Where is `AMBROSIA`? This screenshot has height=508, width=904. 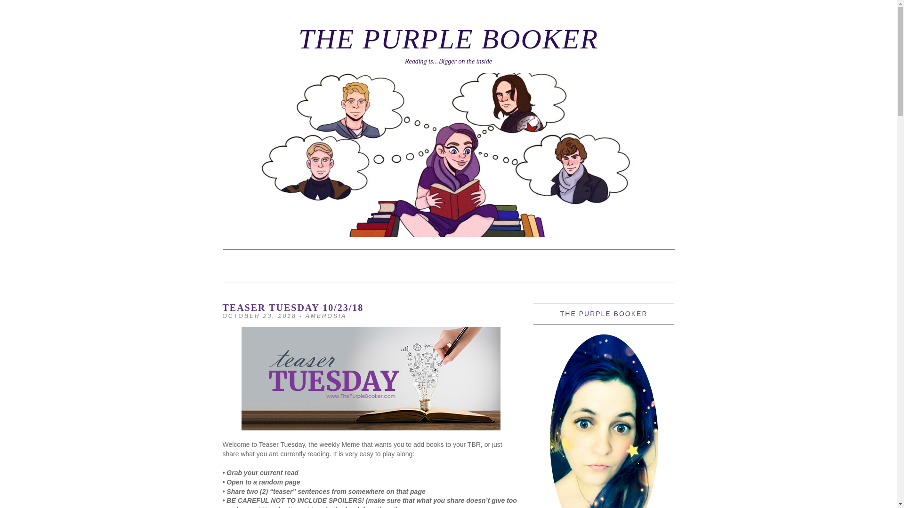 AMBROSIA is located at coordinates (326, 316).